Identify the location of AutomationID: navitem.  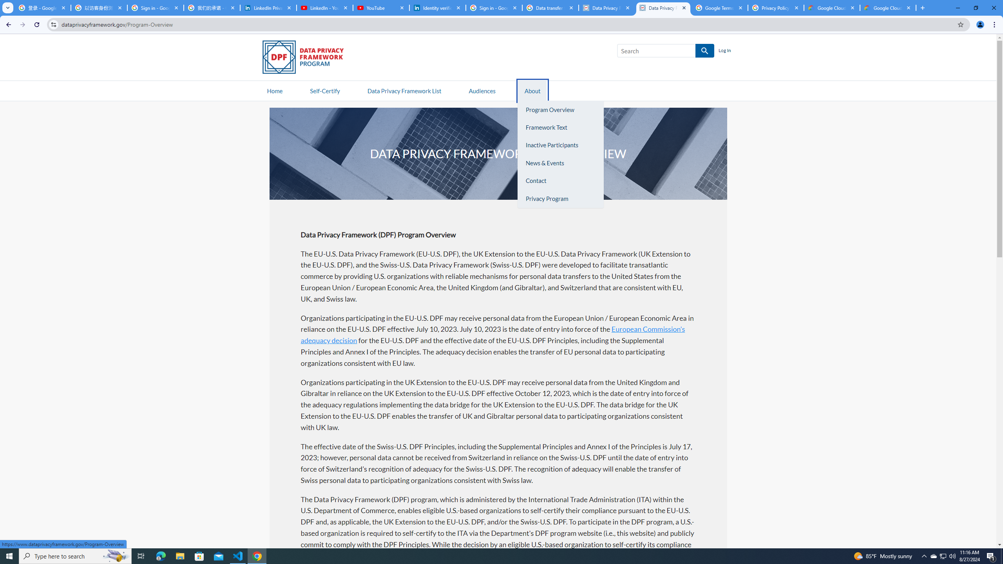
(482, 90).